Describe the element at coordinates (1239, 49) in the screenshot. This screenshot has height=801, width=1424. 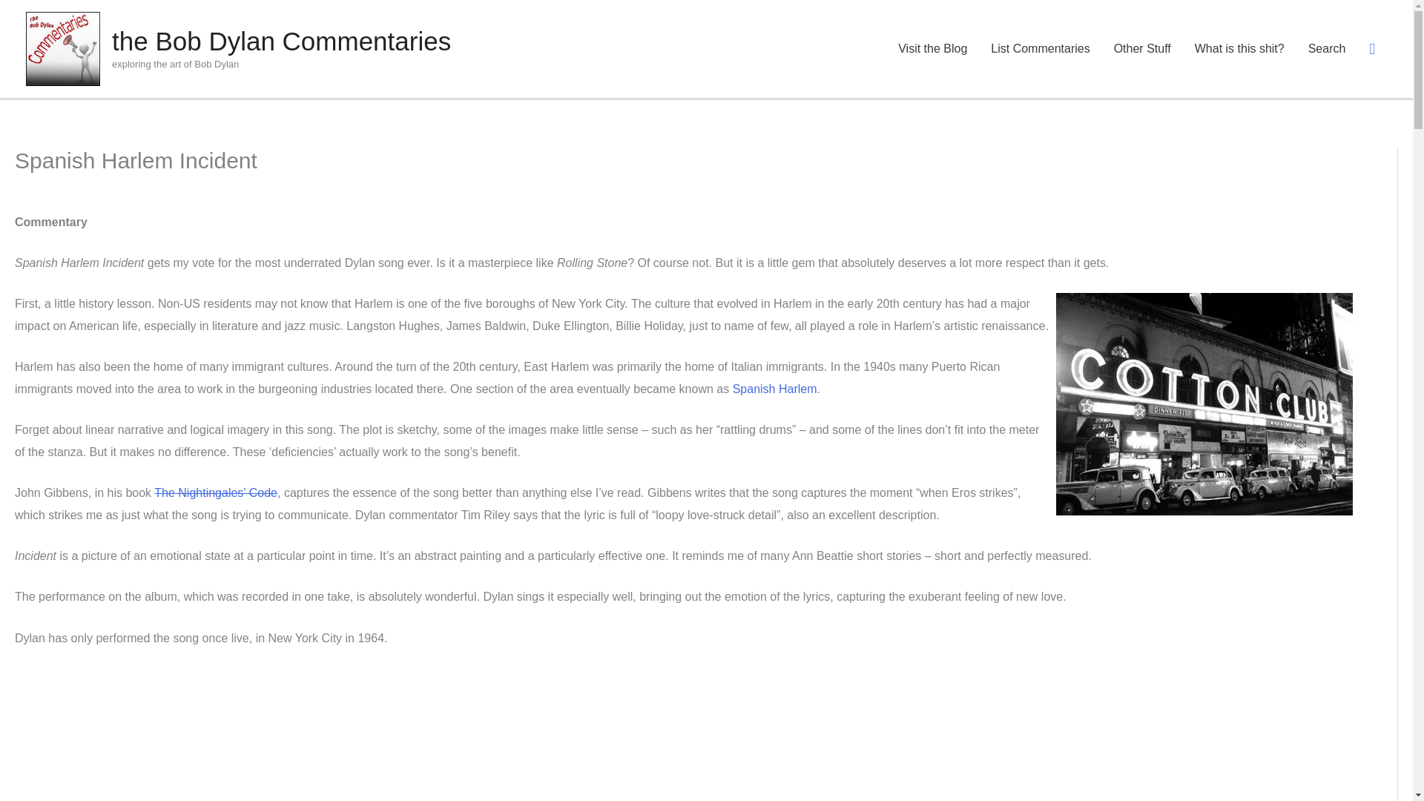
I see `What is this shit?` at that location.